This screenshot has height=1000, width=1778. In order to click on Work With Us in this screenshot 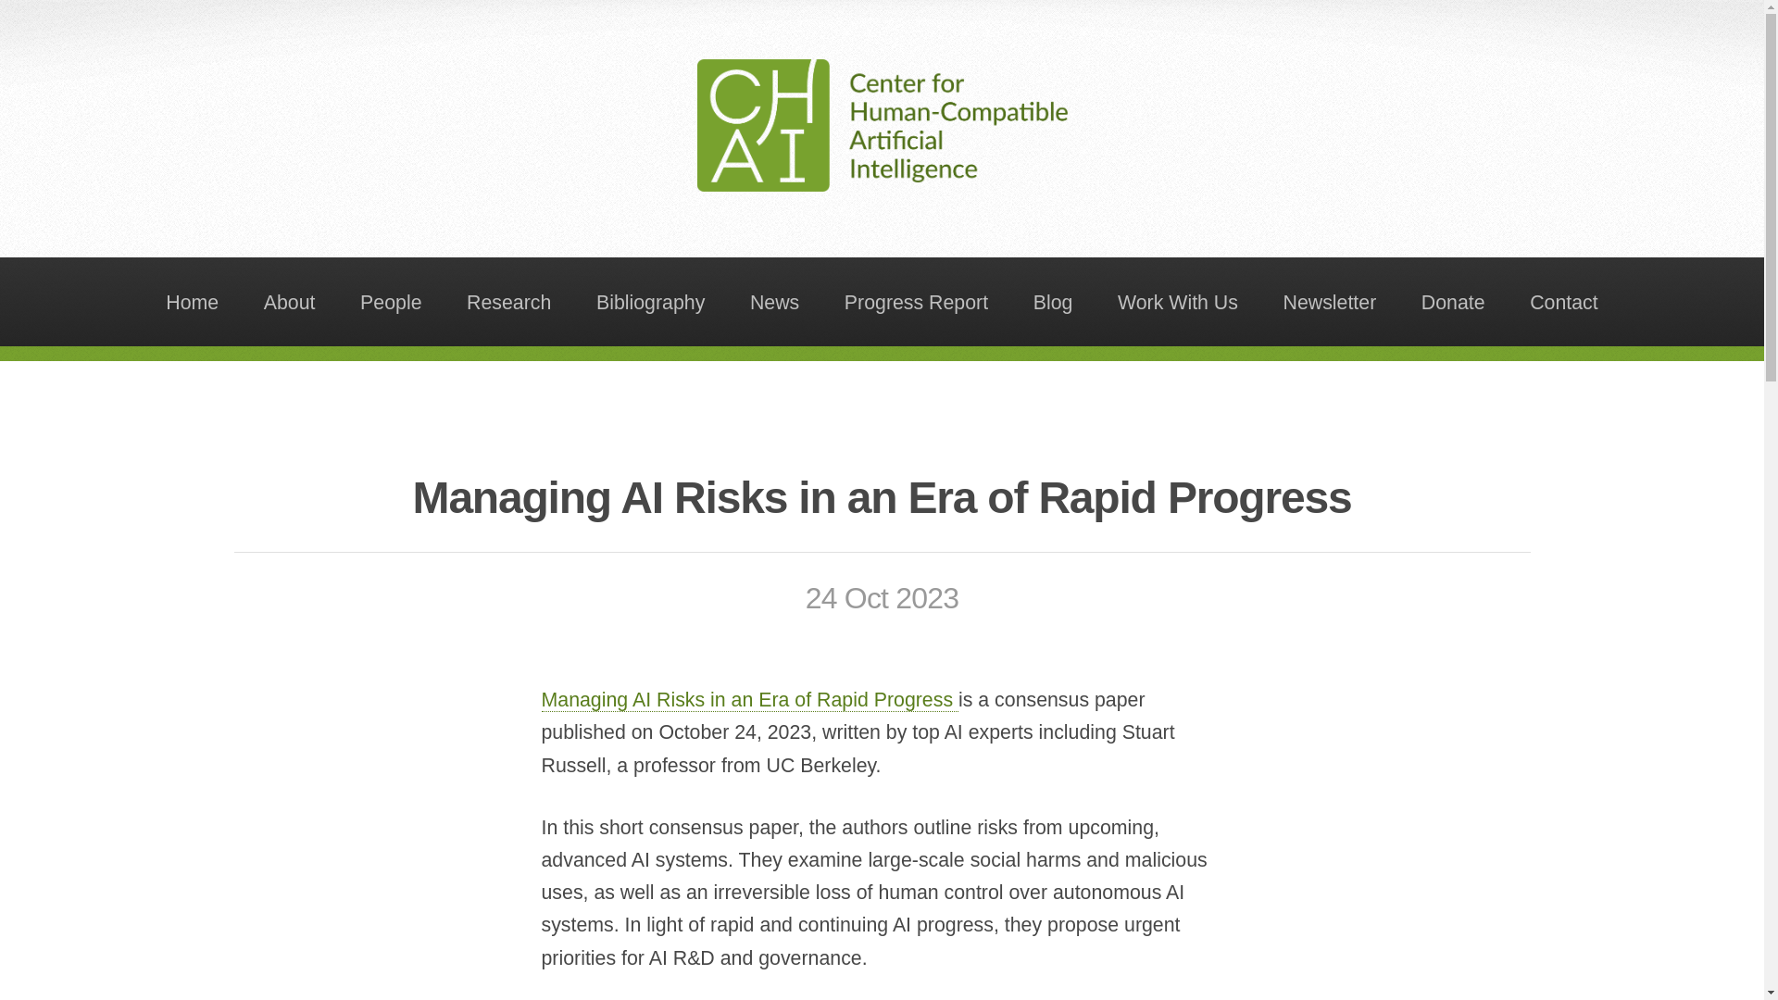, I will do `click(1178, 301)`.